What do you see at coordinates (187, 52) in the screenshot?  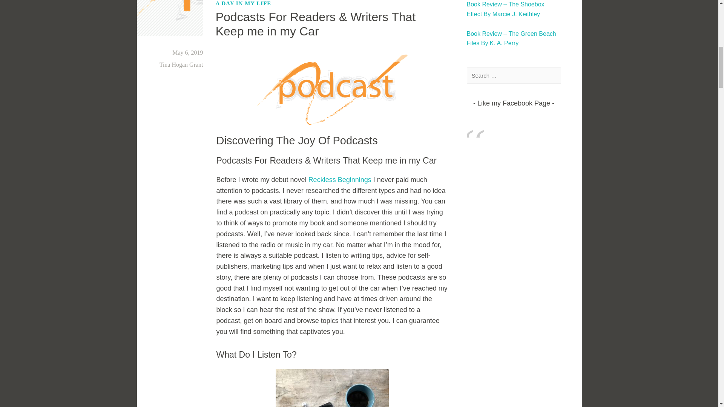 I see `May 6, 2019` at bounding box center [187, 52].